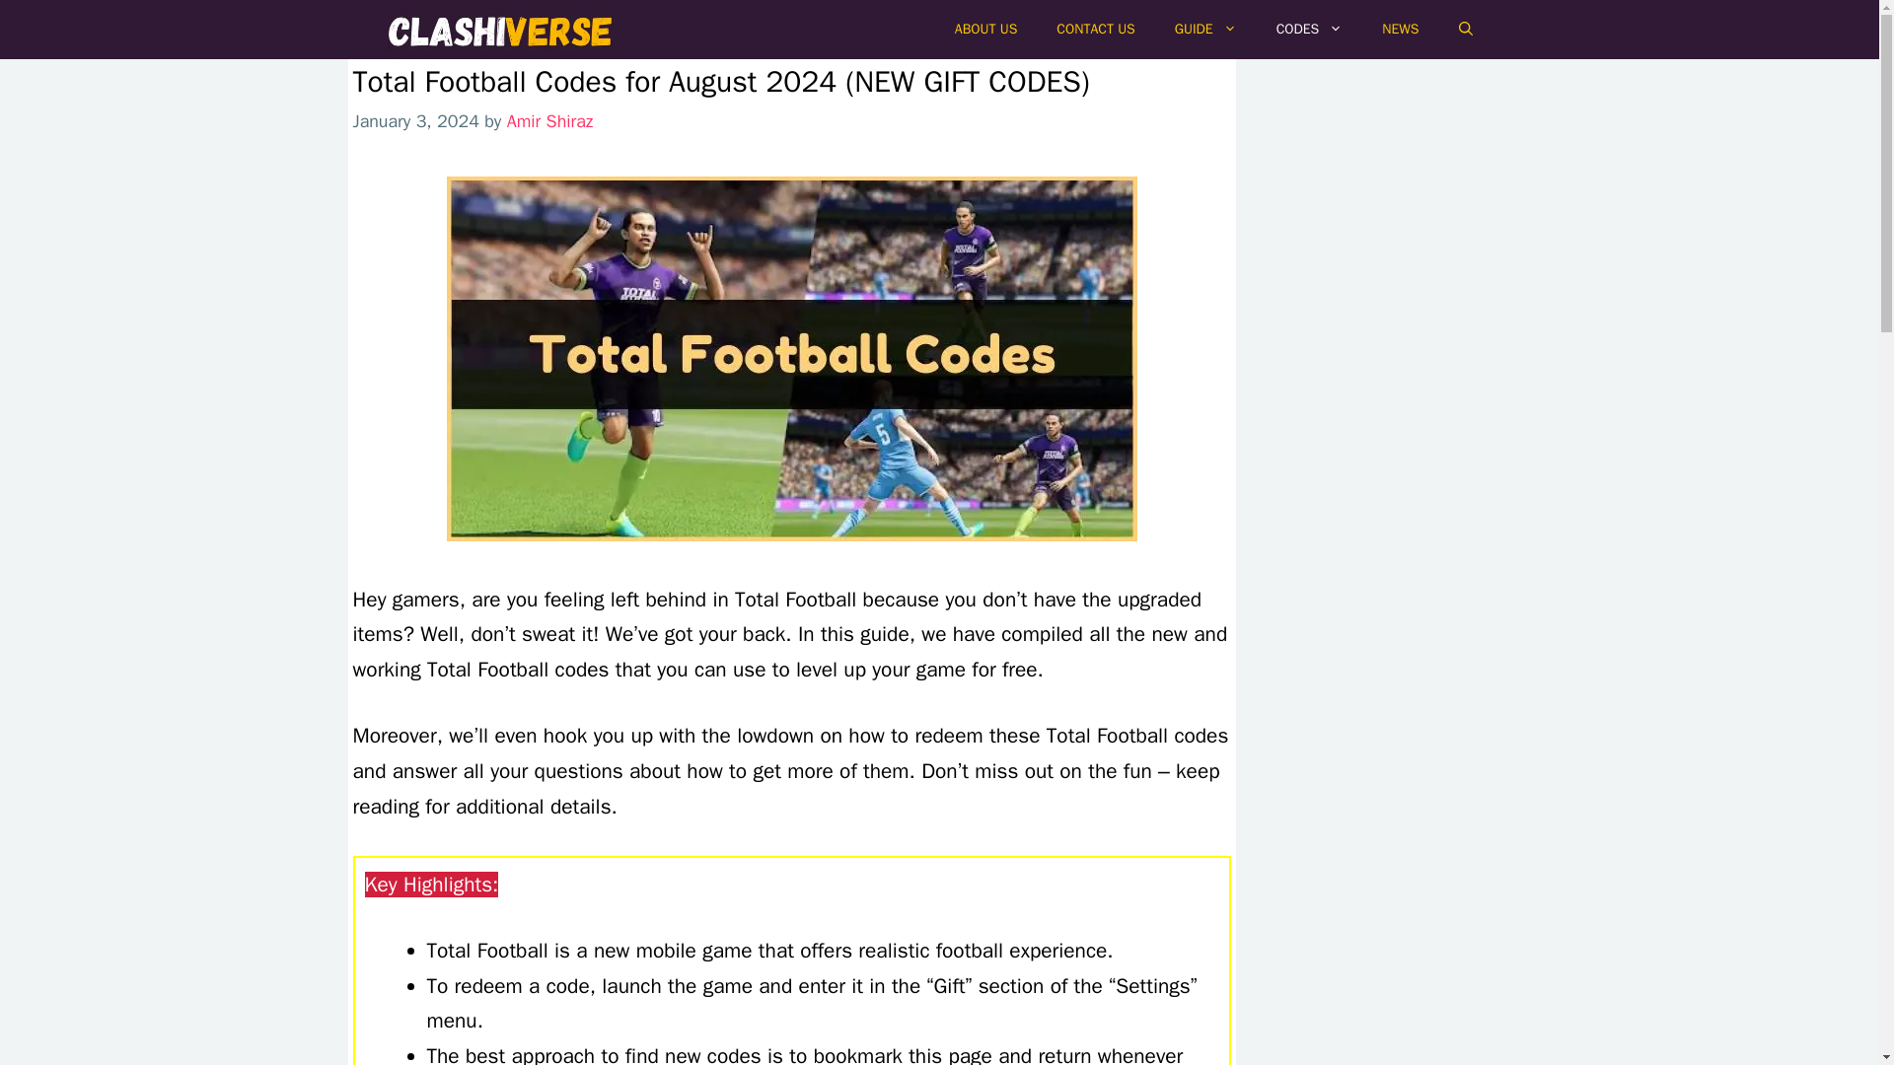  Describe the element at coordinates (550, 120) in the screenshot. I see `View all posts by Amir Shiraz` at that location.